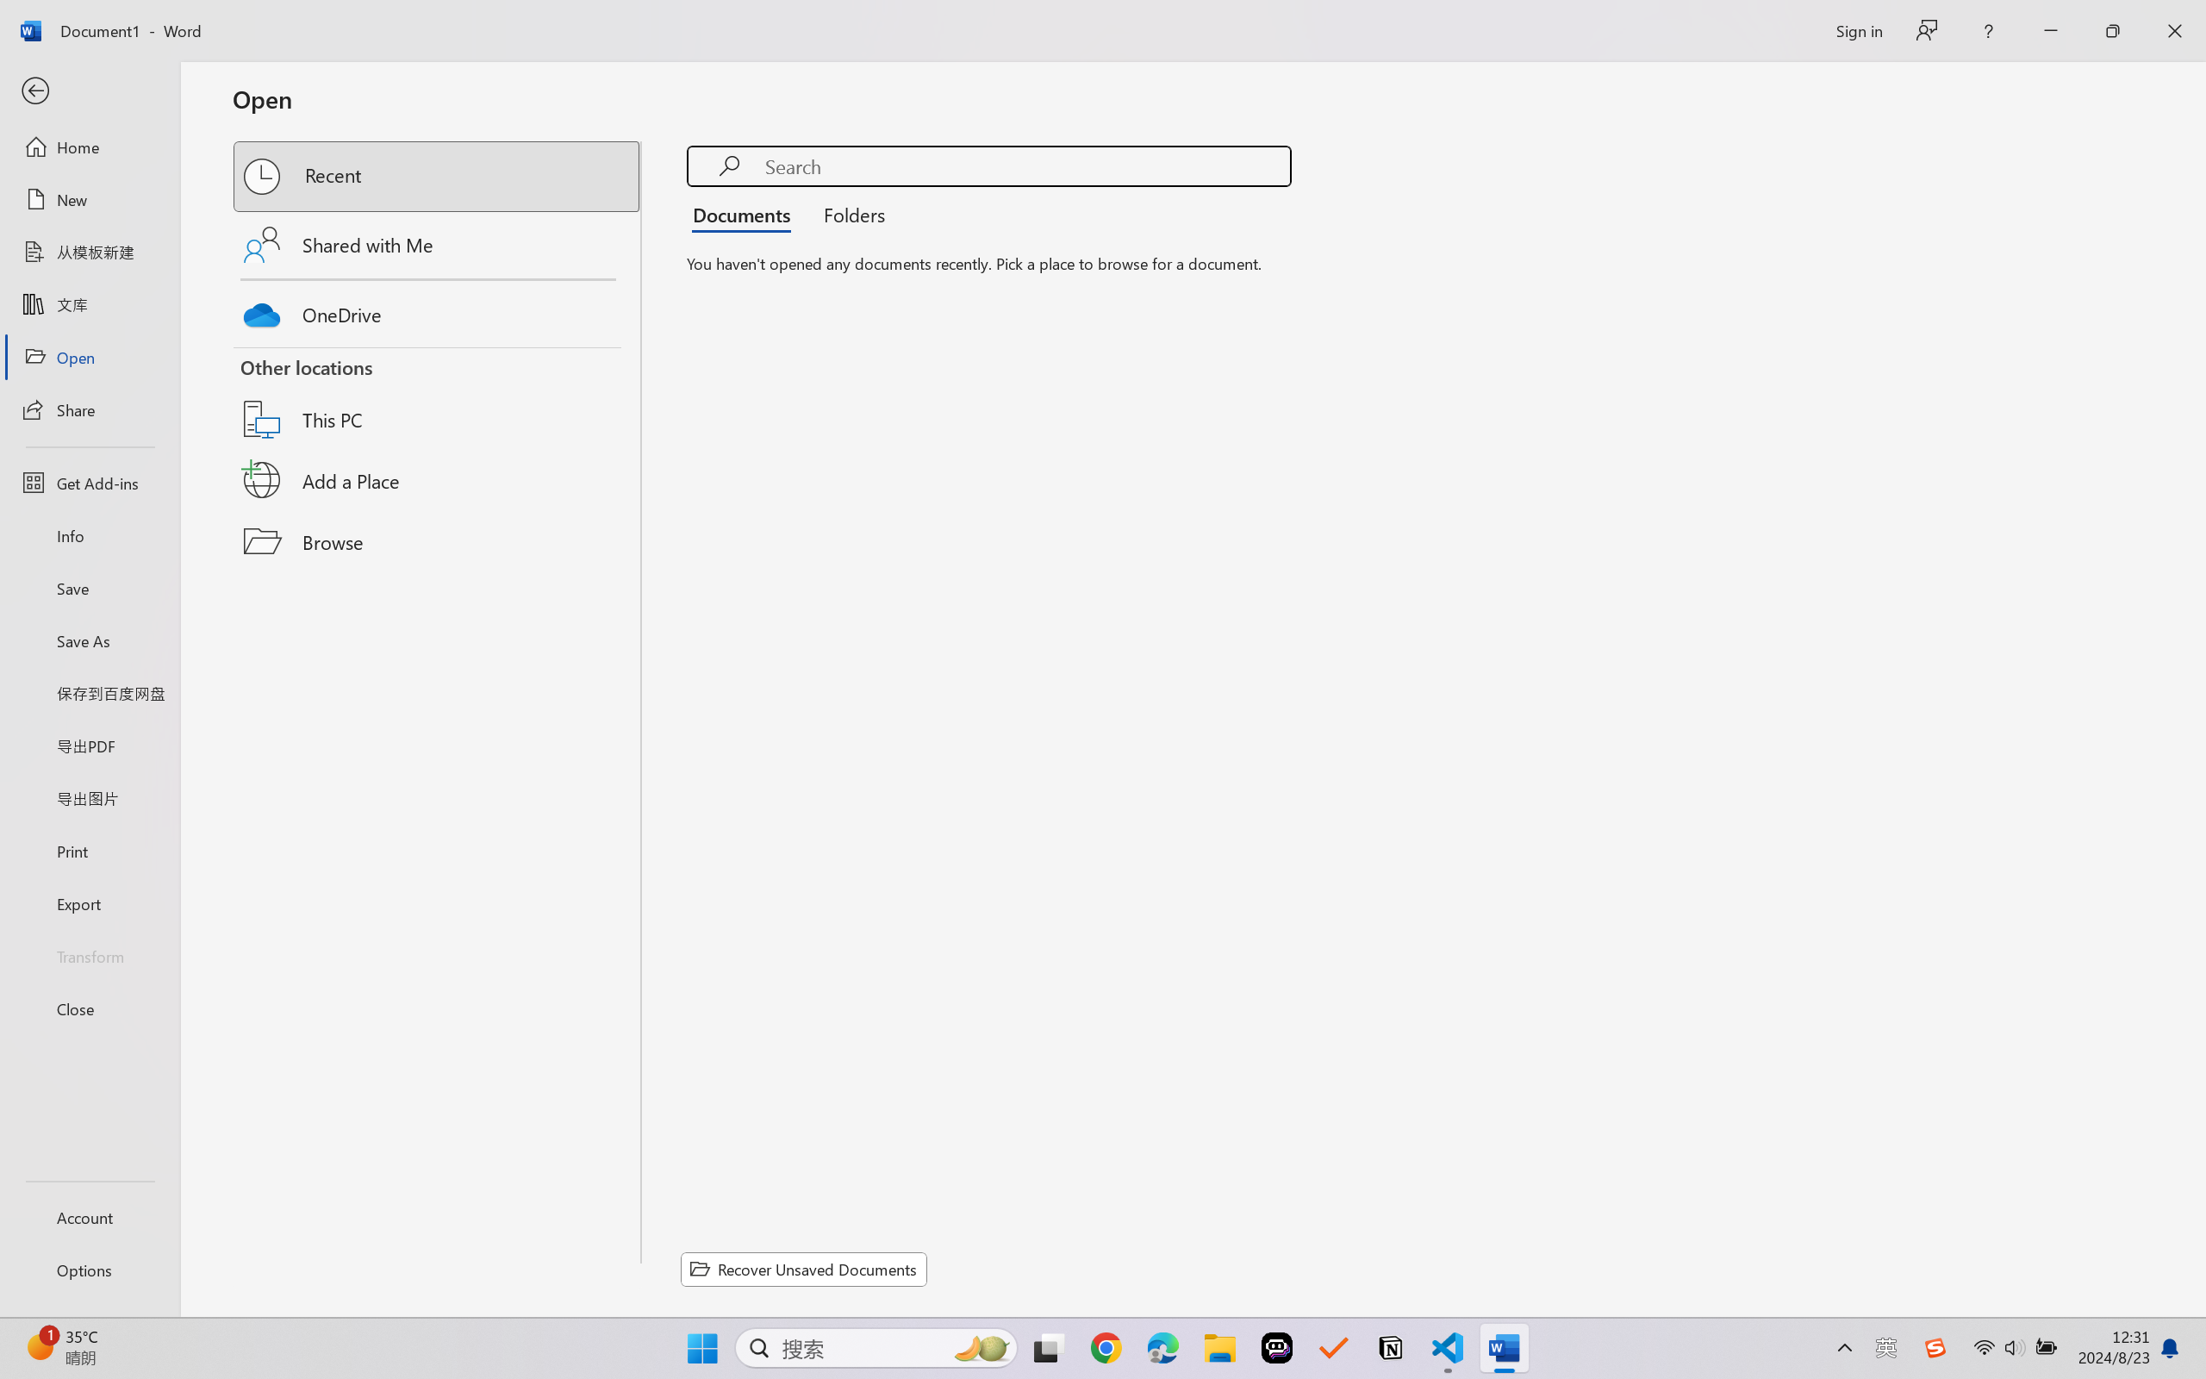  I want to click on Get Add-ins, so click(90, 483).